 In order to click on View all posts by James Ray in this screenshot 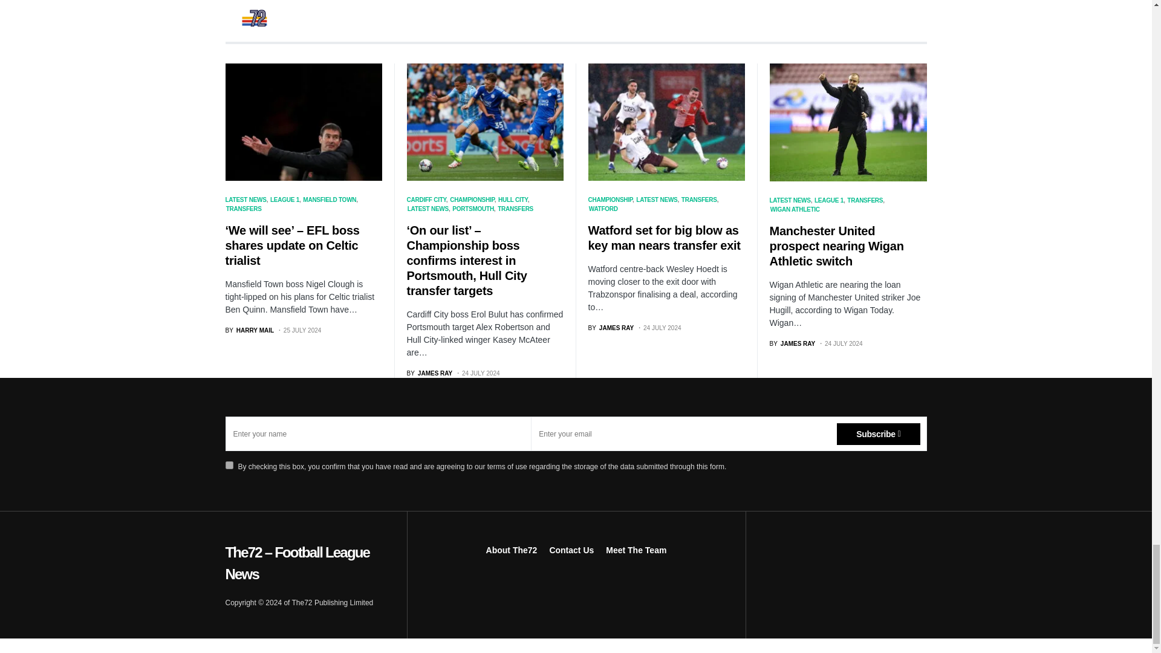, I will do `click(792, 343)`.